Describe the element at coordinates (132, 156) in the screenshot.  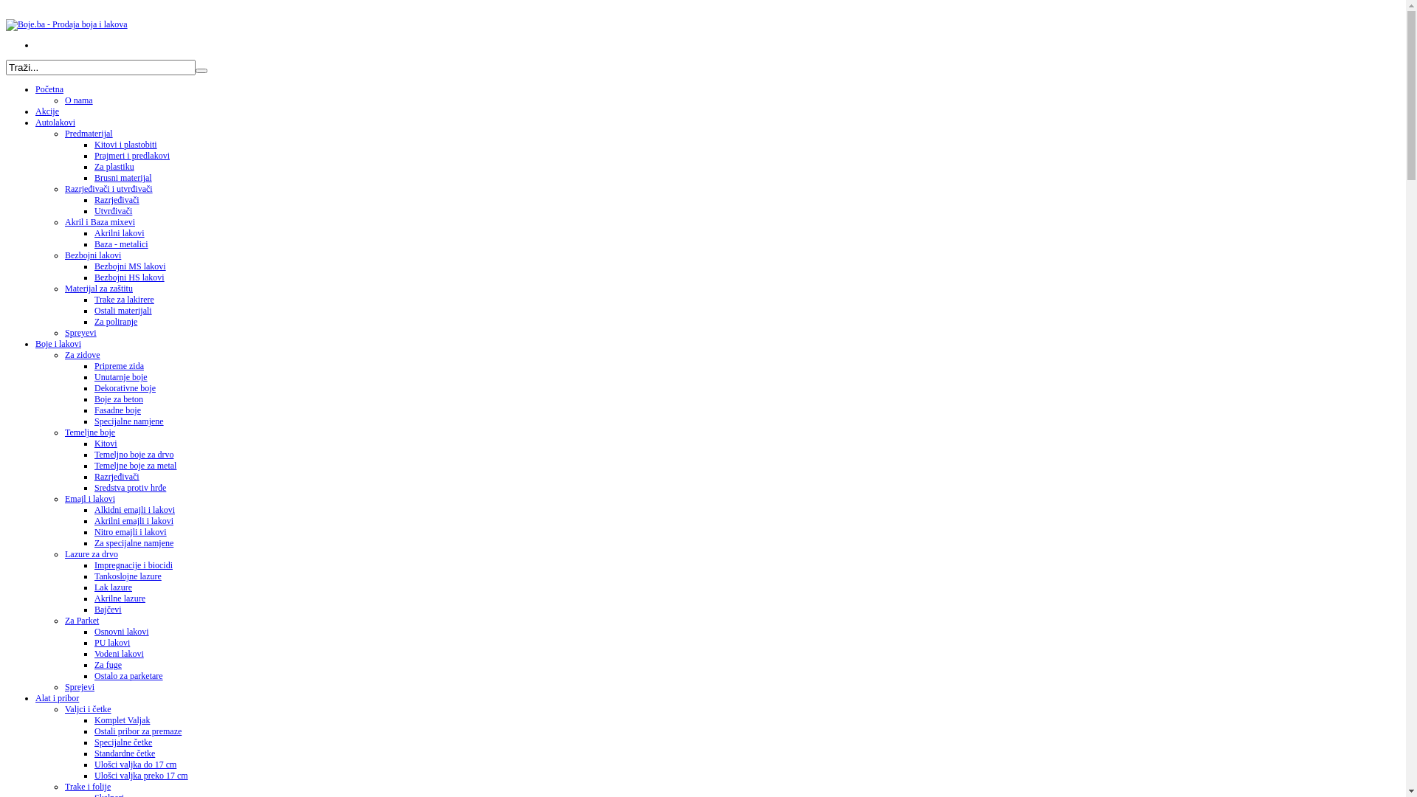
I see `Prajmeri i predlakovi` at that location.